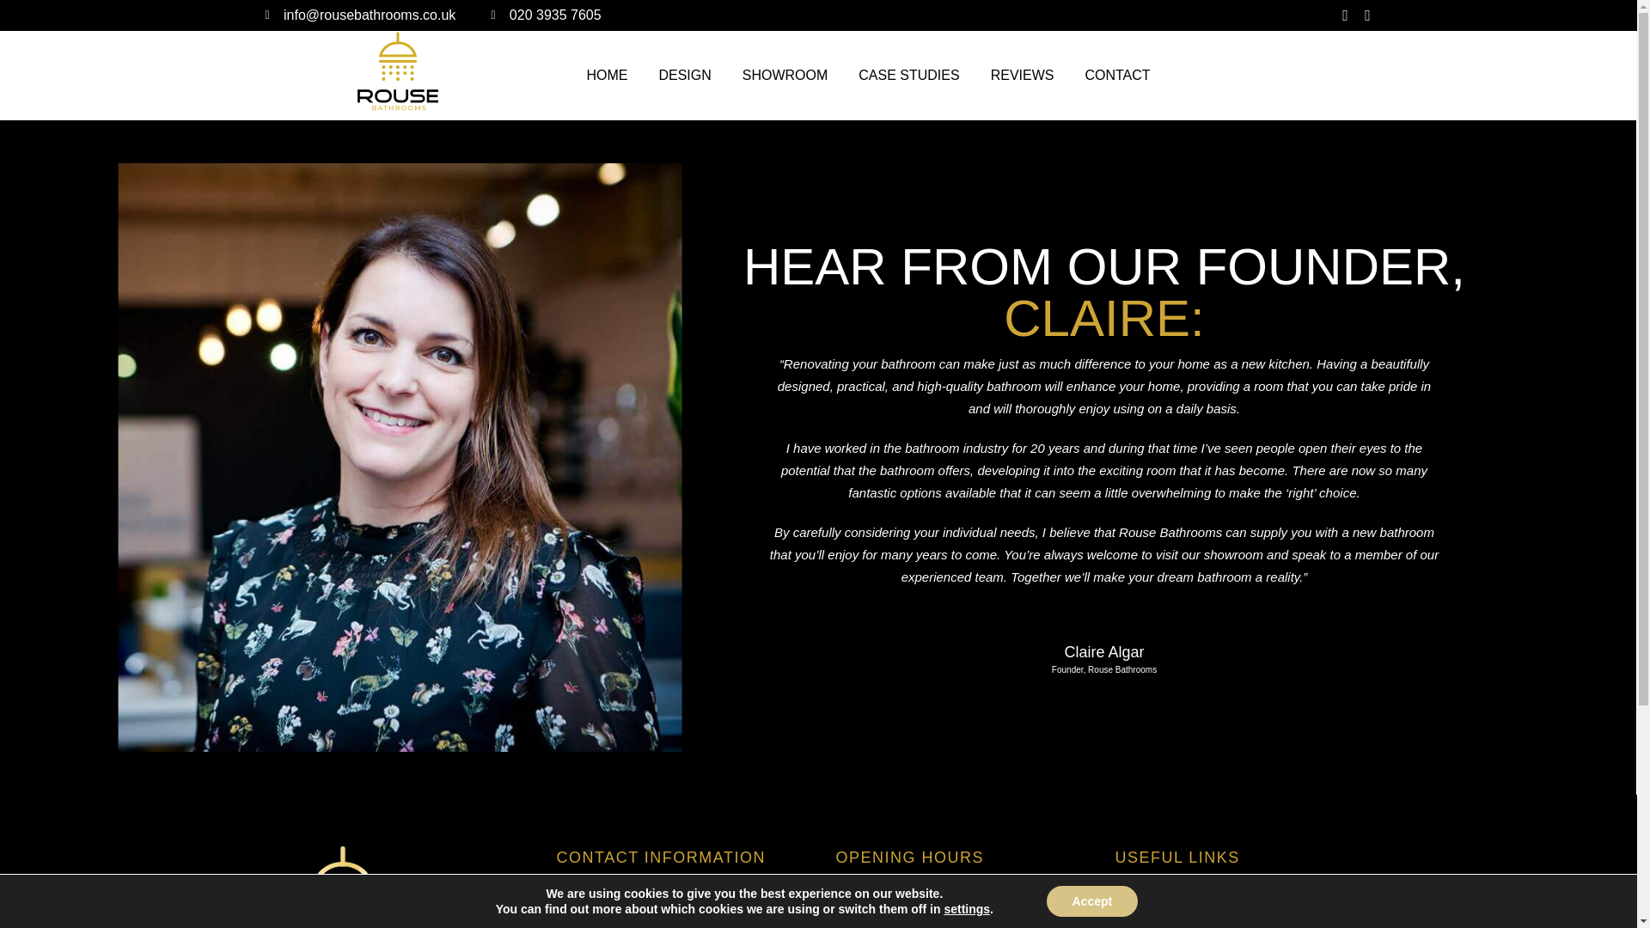 This screenshot has width=1650, height=928. What do you see at coordinates (1344, 15) in the screenshot?
I see `Facebook page opens in new window` at bounding box center [1344, 15].